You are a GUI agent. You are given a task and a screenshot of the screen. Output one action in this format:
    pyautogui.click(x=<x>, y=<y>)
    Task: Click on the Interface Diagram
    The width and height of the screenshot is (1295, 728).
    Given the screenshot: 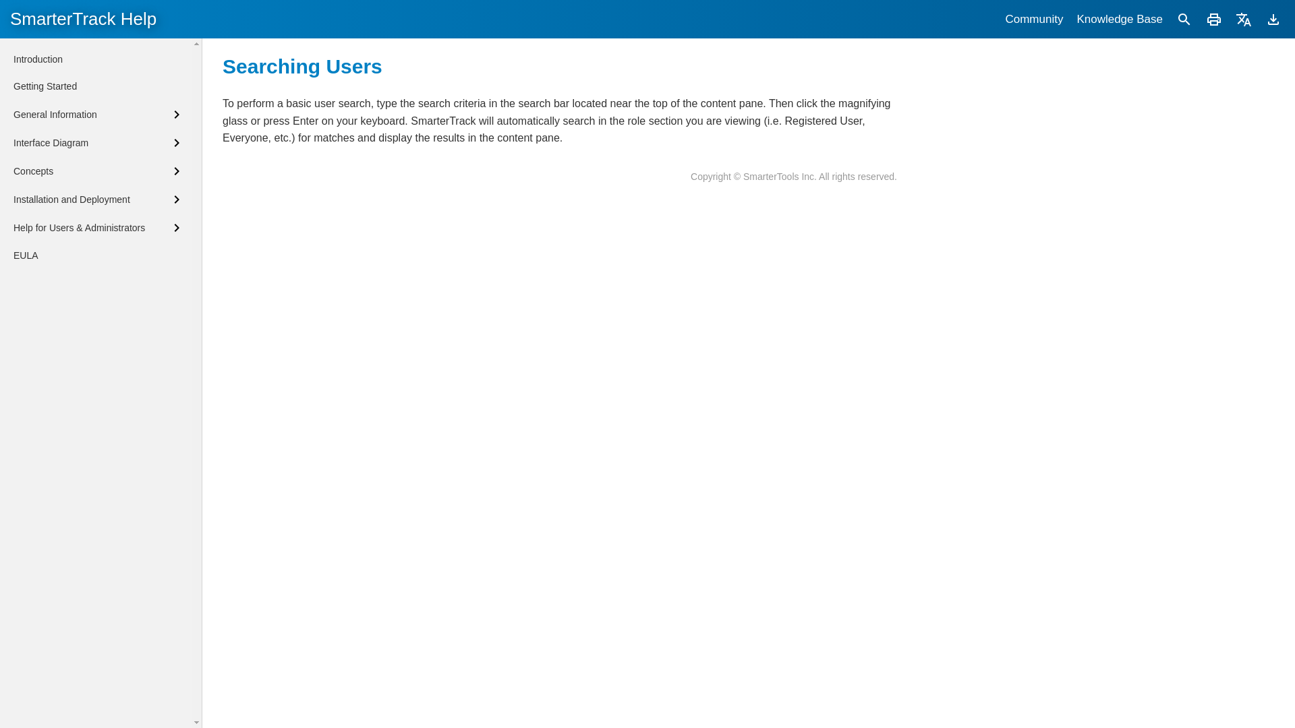 What is the action you would take?
    pyautogui.click(x=98, y=142)
    